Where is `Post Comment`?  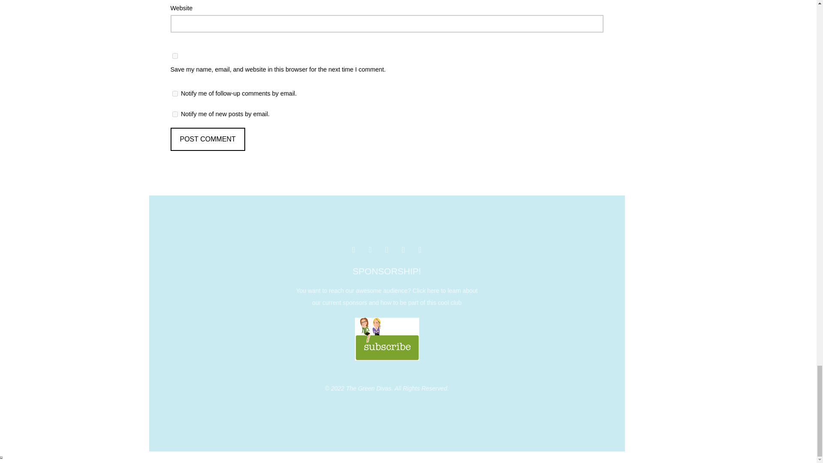 Post Comment is located at coordinates (207, 139).